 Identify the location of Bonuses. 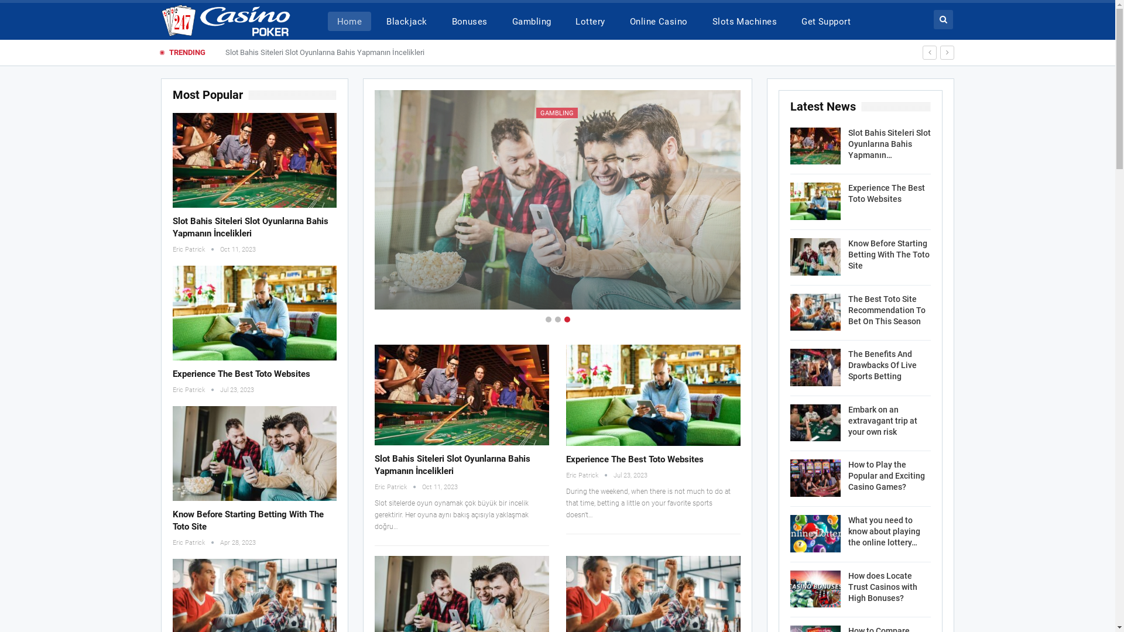
(470, 21).